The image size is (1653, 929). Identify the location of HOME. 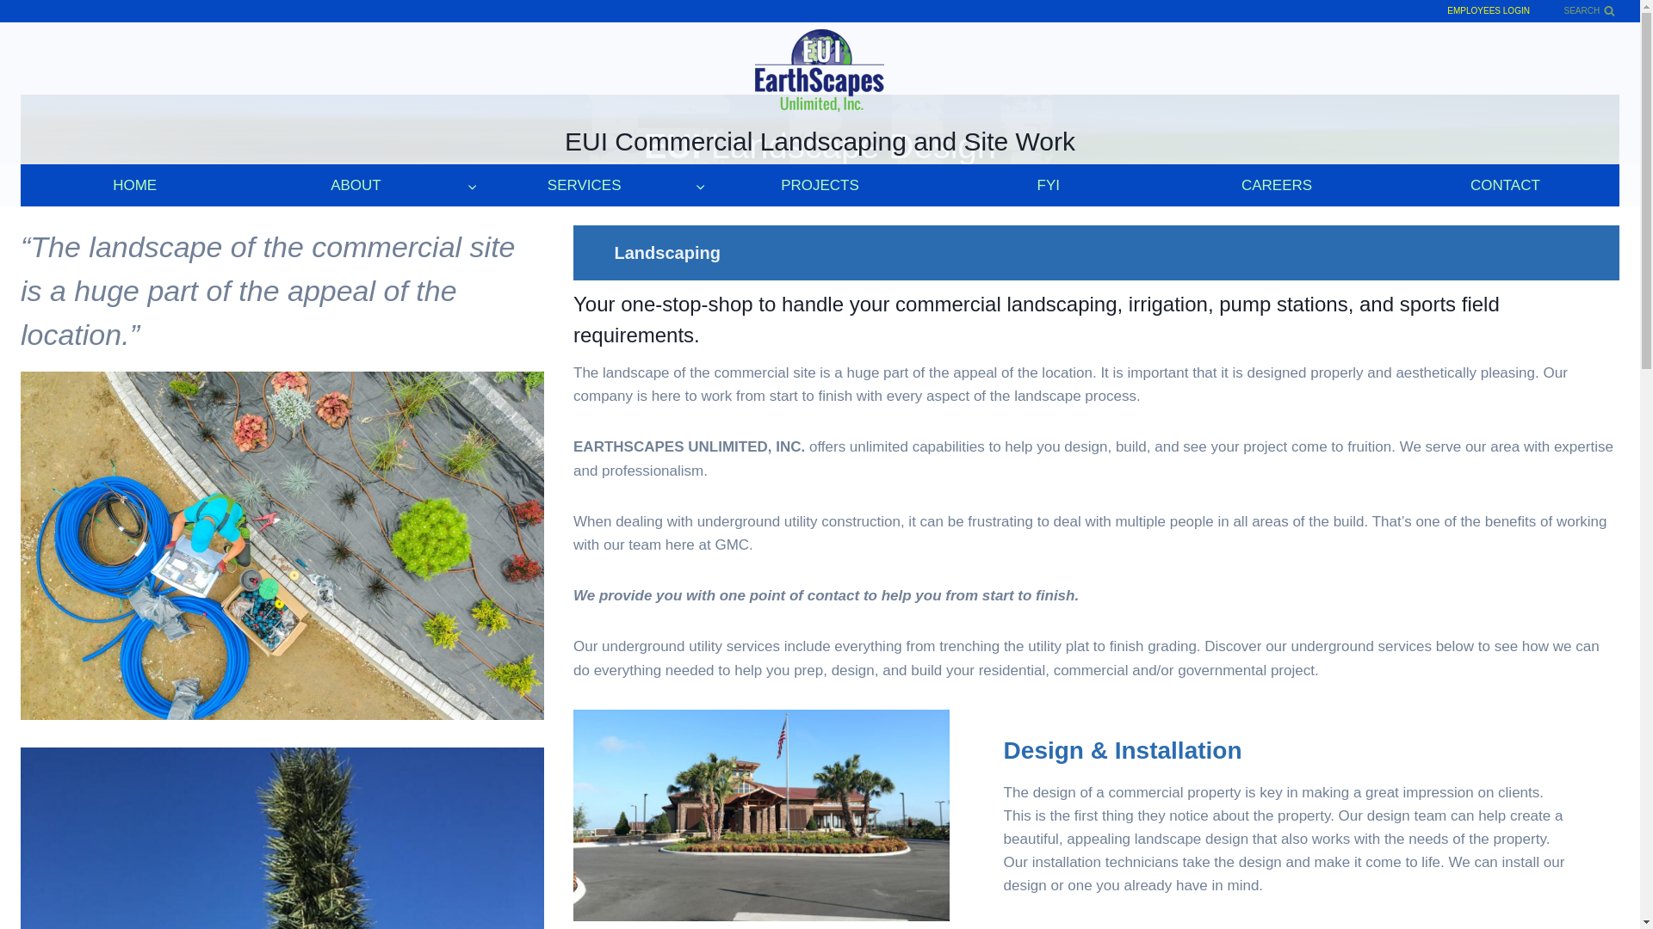
(134, 185).